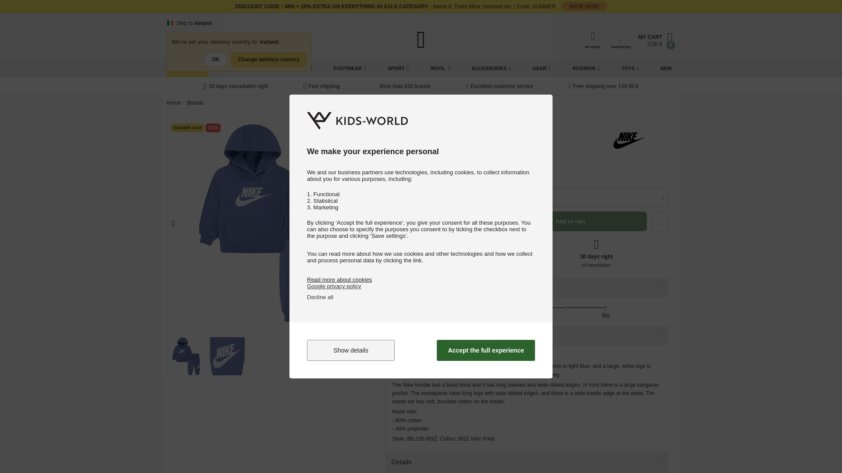 This screenshot has width=842, height=473. I want to click on Accept the full experience, so click(486, 350).